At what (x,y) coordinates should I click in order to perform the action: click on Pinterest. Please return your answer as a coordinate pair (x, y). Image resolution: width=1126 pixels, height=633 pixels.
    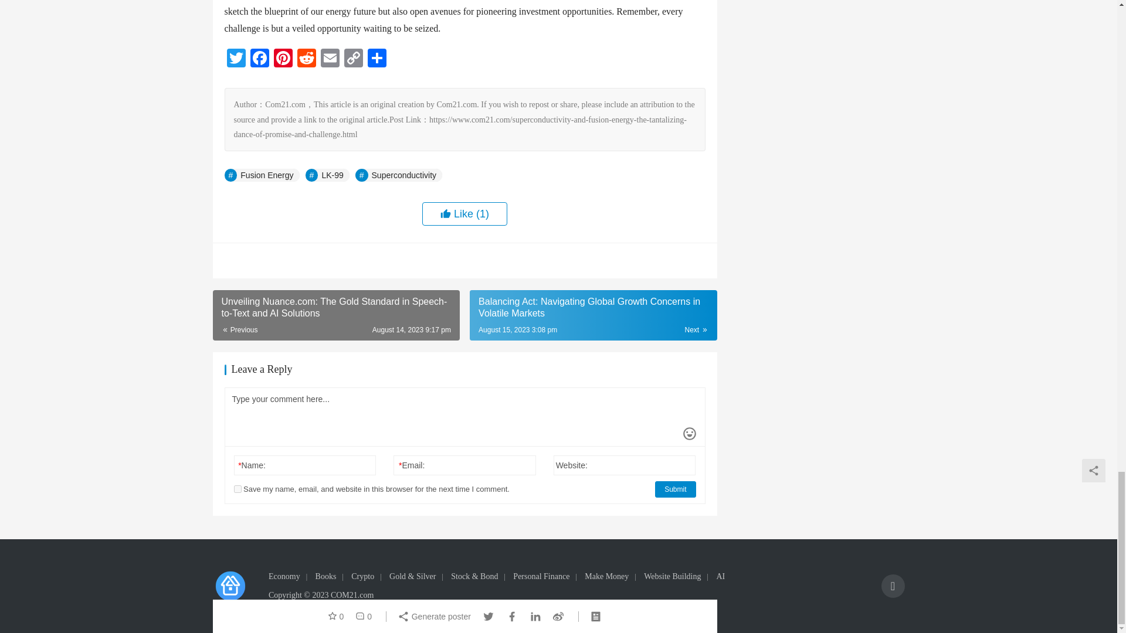
    Looking at the image, I should click on (283, 59).